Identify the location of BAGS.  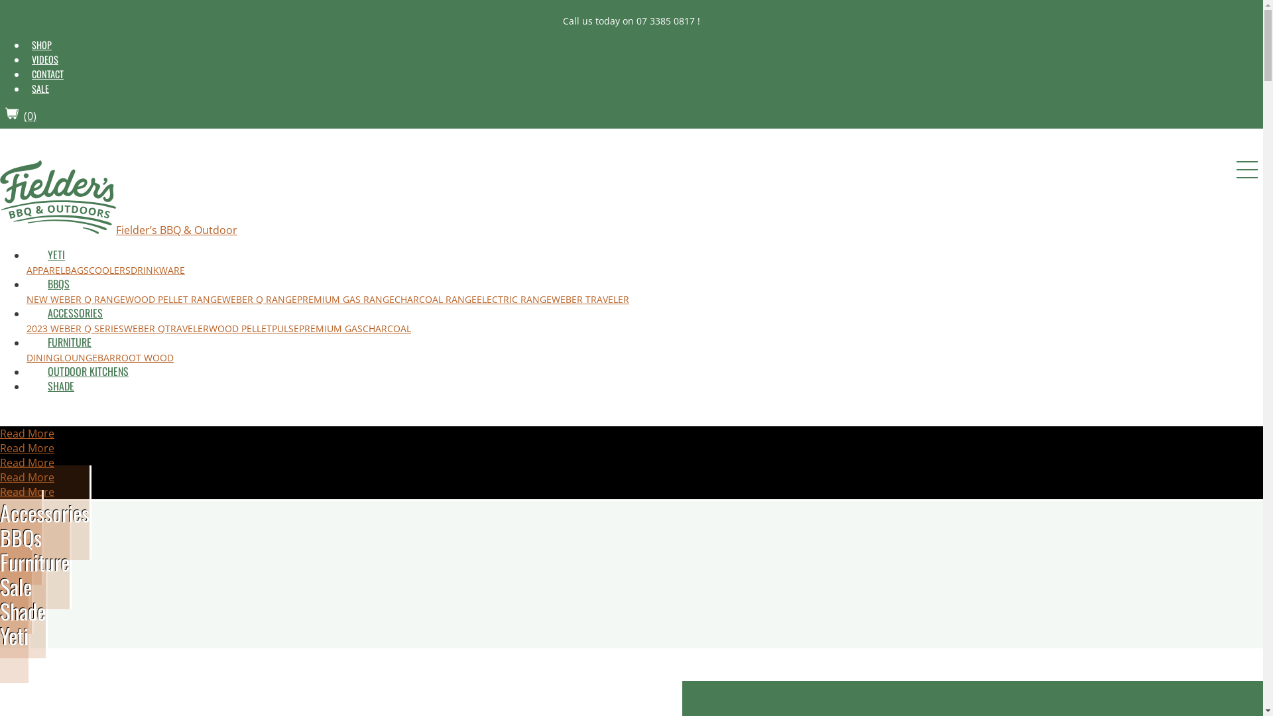
(77, 270).